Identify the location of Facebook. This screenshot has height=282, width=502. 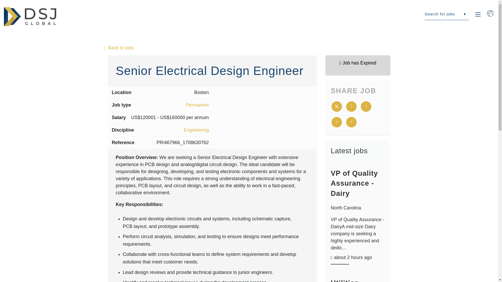
(351, 106).